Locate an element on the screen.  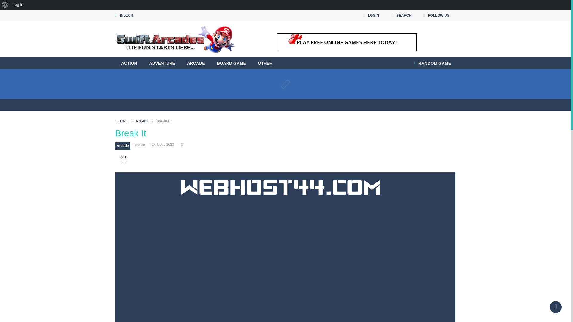
ACTION is located at coordinates (129, 63).